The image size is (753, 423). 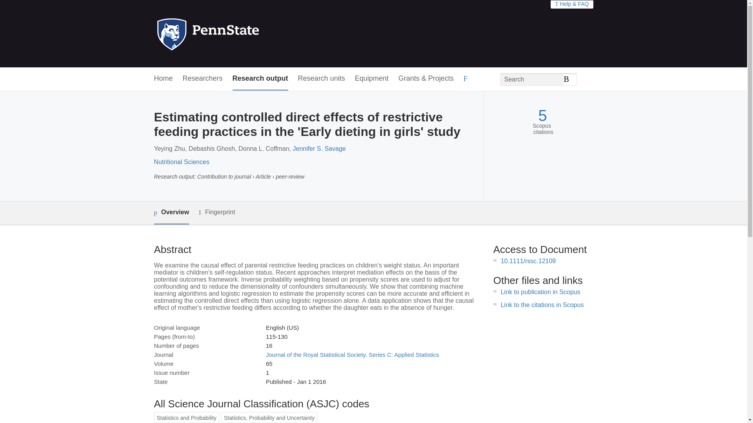 I want to click on Research units, so click(x=322, y=79).